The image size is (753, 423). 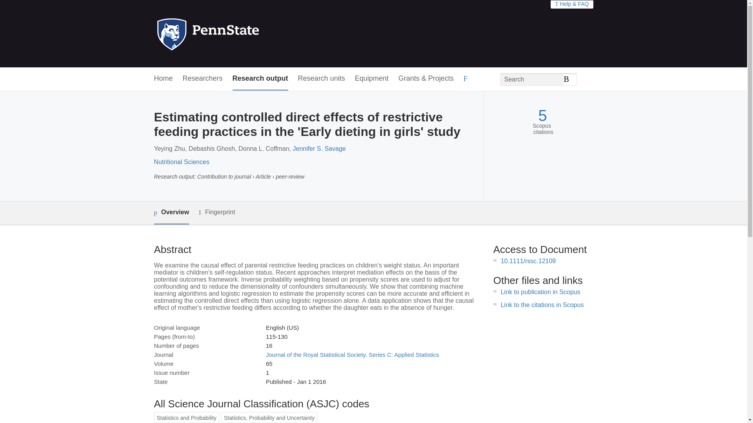 I want to click on Research units, so click(x=322, y=79).